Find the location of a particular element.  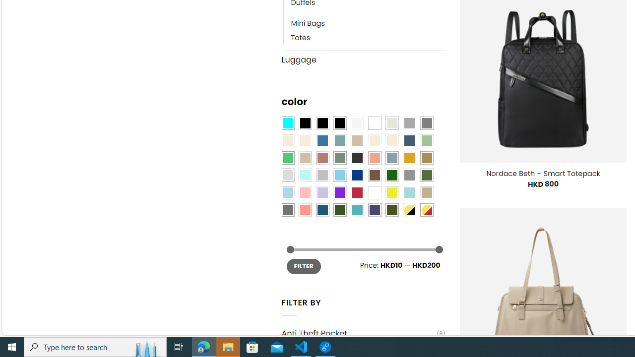

Dusty Blue is located at coordinates (391, 158).